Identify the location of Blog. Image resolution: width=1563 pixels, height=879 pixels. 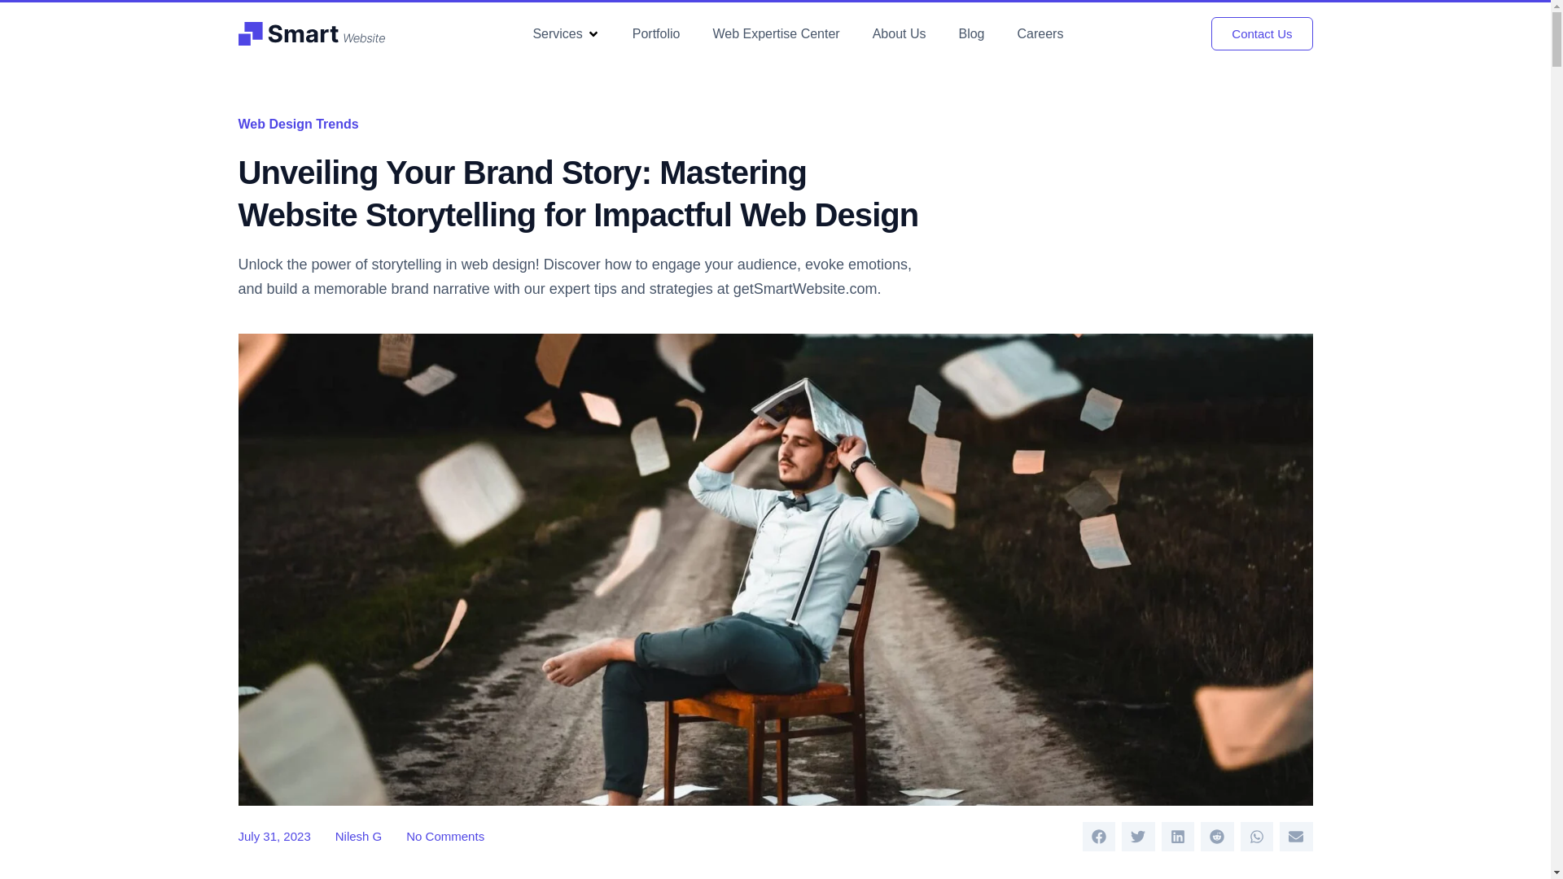
(970, 33).